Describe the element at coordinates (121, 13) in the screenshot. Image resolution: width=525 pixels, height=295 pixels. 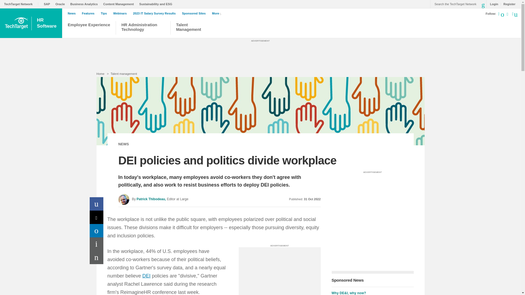
I see `Webinars` at that location.